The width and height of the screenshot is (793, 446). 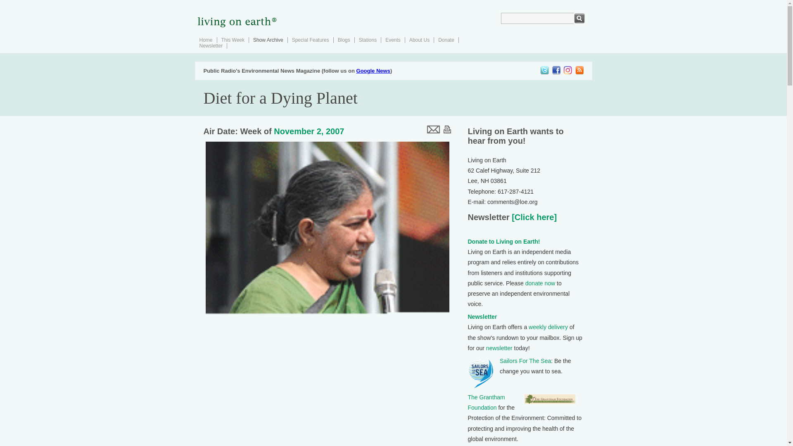 What do you see at coordinates (419, 40) in the screenshot?
I see `About Us` at bounding box center [419, 40].